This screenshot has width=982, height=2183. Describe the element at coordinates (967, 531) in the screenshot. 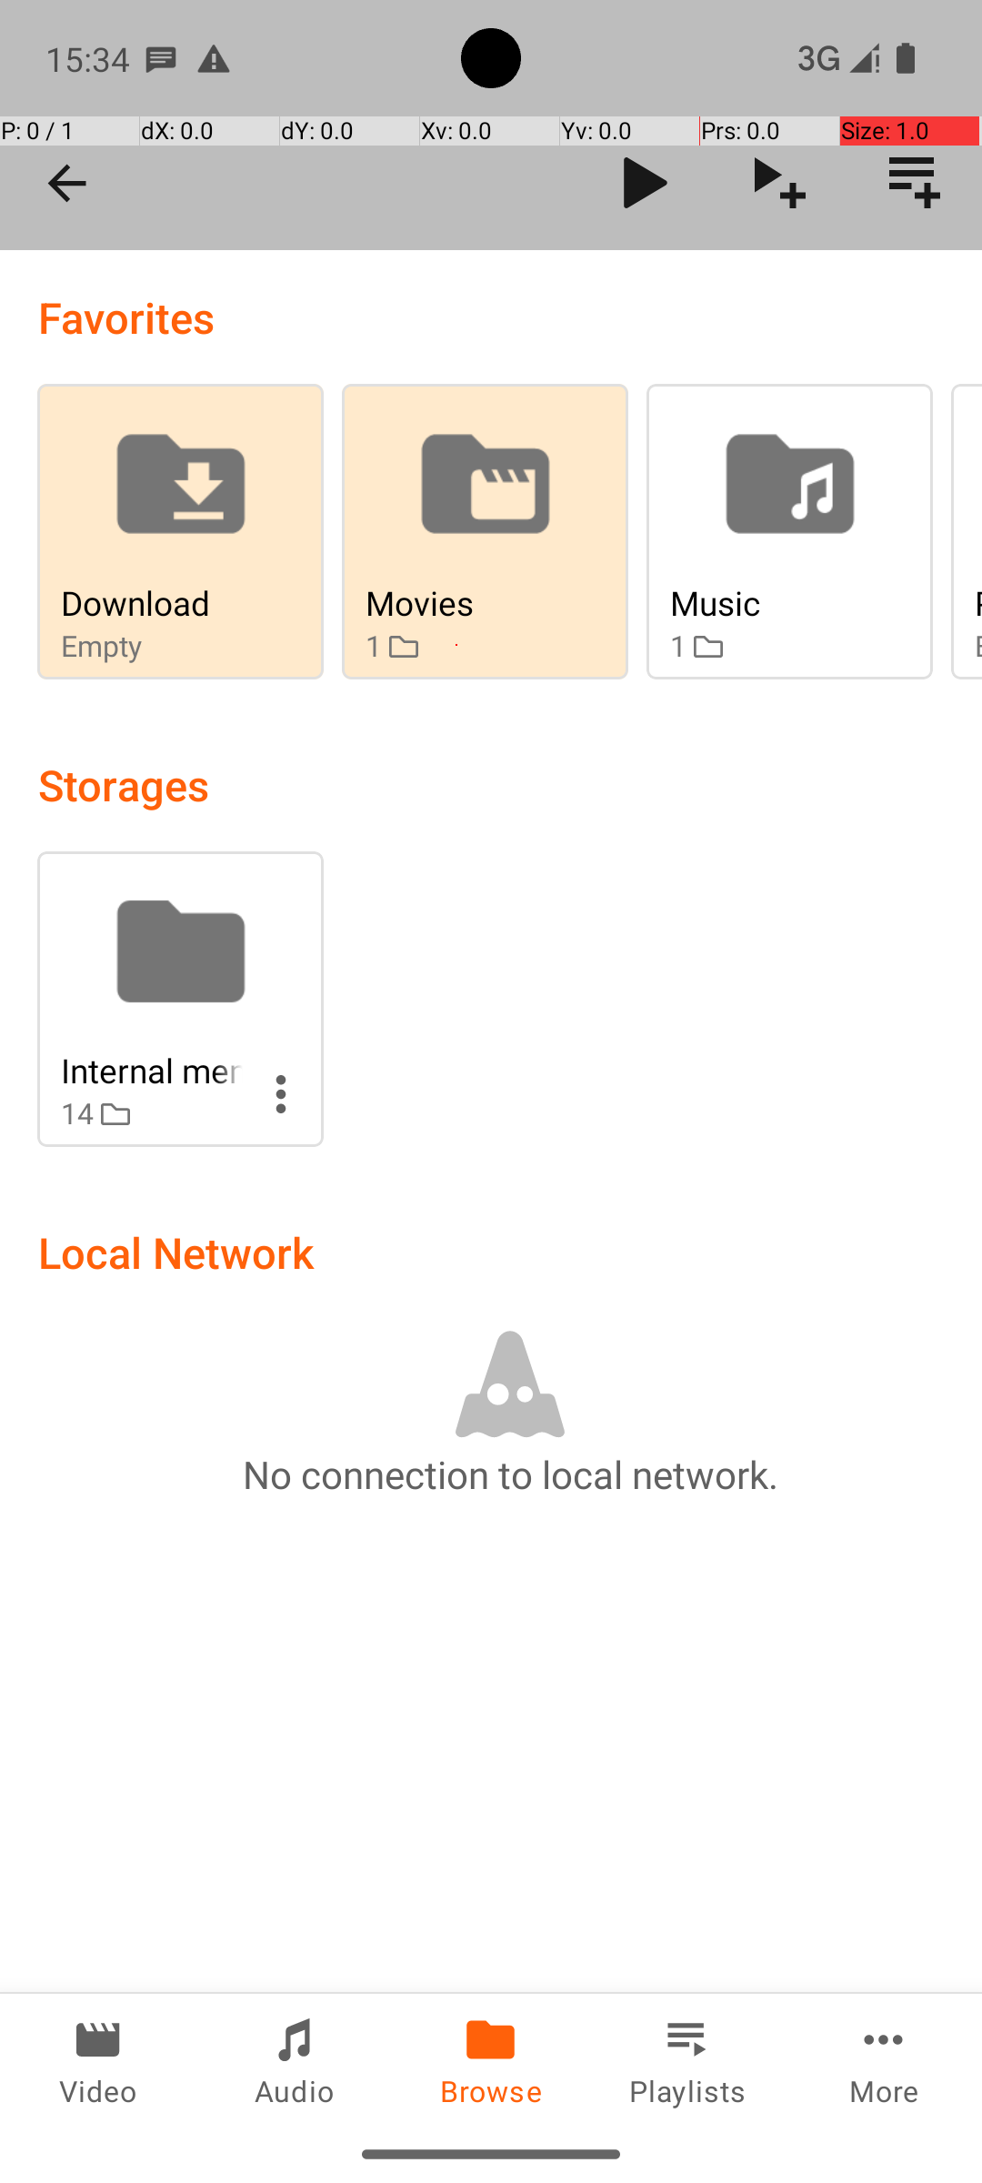

I see `Favorite: Podcasts, Empty` at that location.